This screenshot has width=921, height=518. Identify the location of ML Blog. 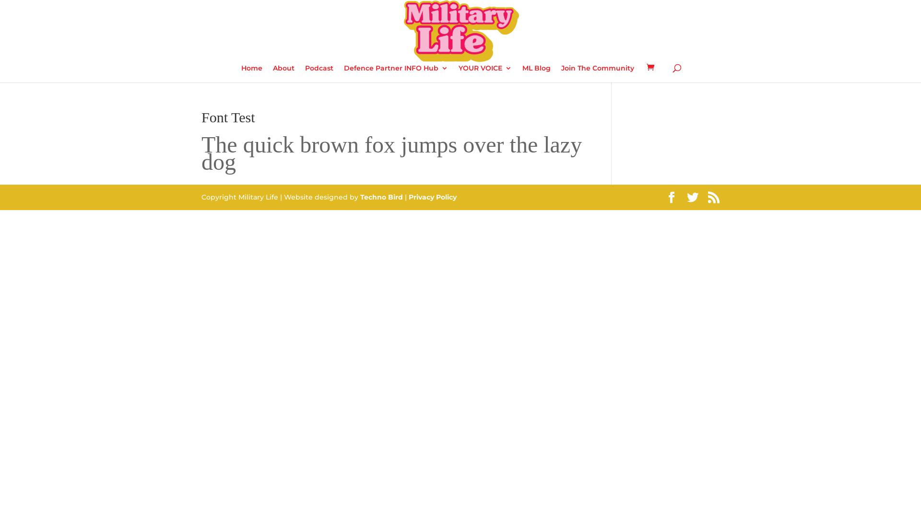
(536, 74).